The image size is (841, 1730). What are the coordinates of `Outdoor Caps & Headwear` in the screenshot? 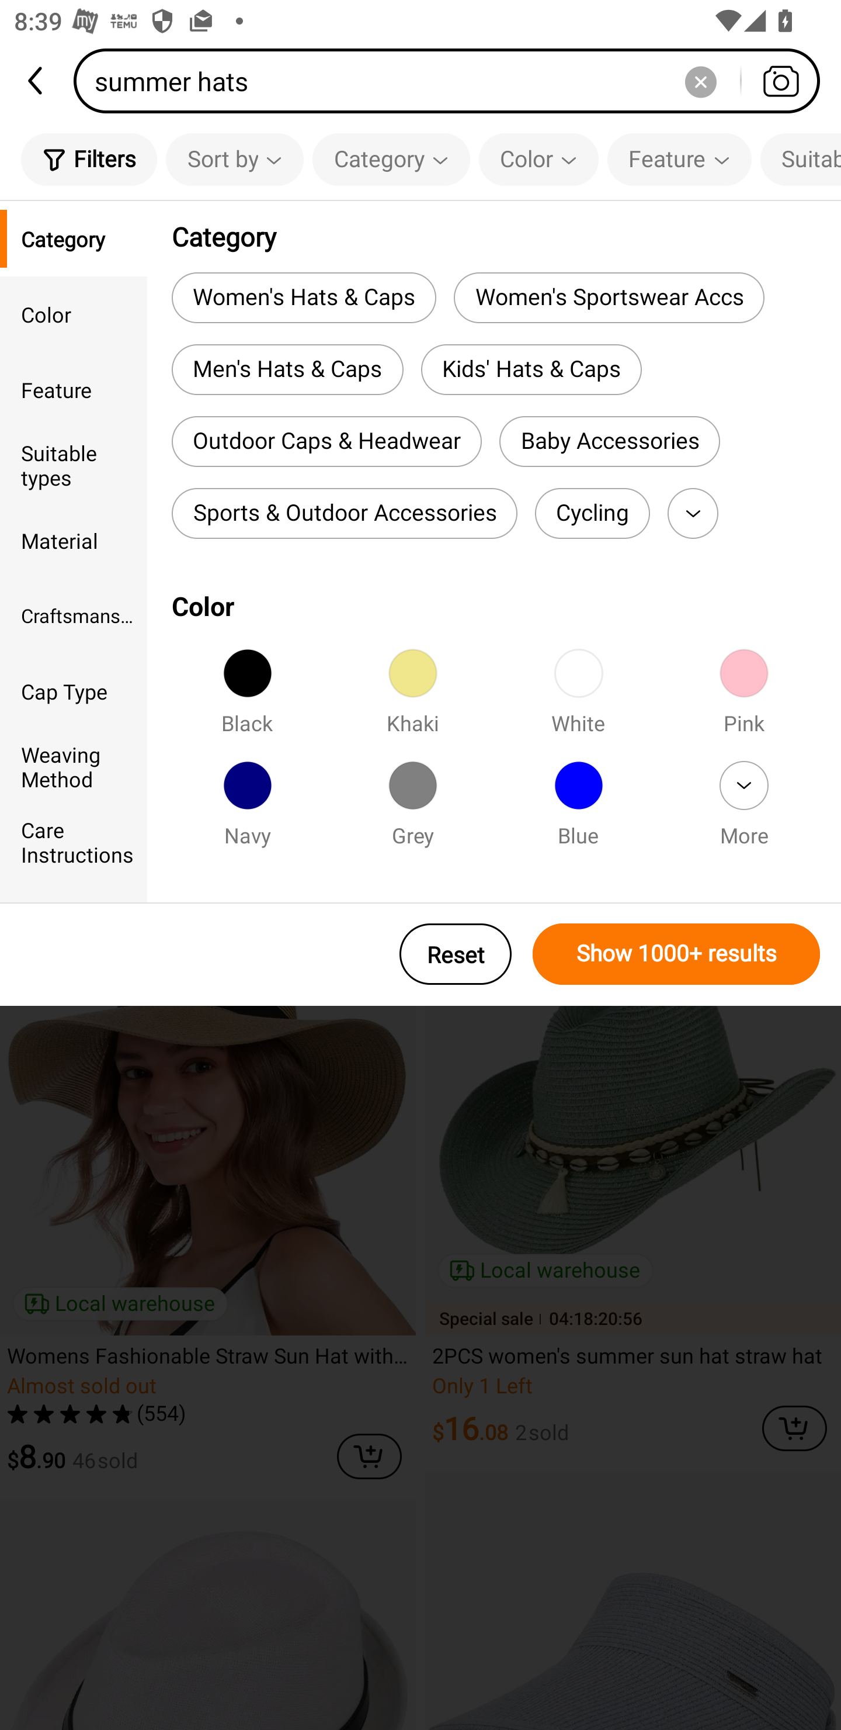 It's located at (326, 442).